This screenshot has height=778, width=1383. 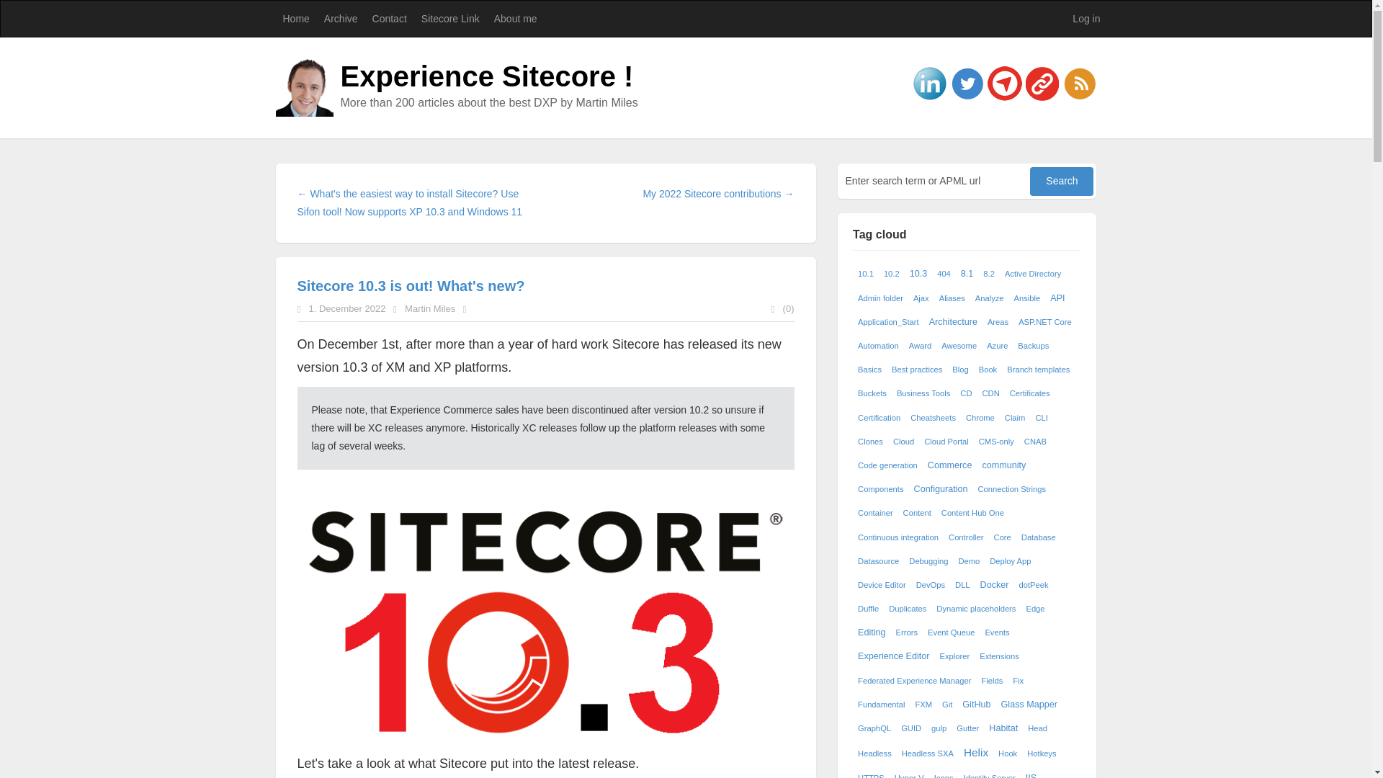 I want to click on Log in, so click(x=1086, y=19).